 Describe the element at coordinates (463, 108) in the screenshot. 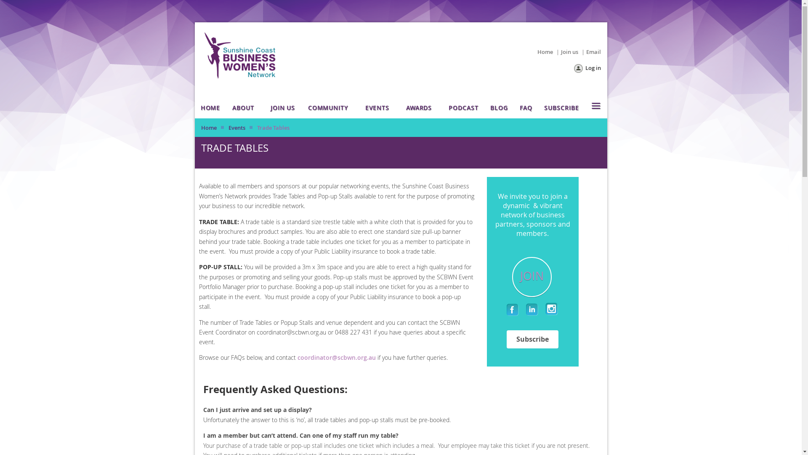

I see `PODCAST` at that location.